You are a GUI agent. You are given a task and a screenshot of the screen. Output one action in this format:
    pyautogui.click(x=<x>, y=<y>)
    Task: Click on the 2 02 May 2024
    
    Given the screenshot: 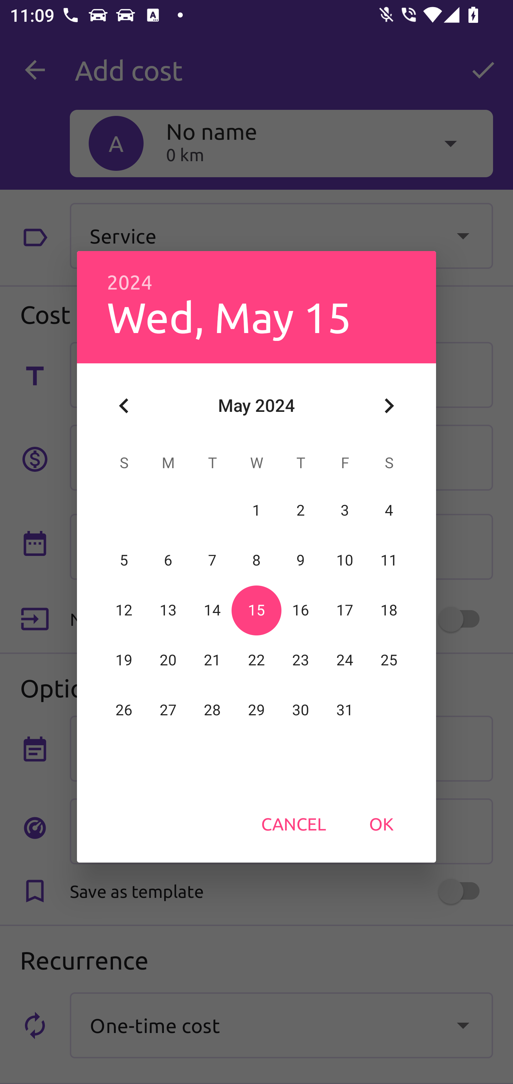 What is the action you would take?
    pyautogui.click(x=300, y=510)
    